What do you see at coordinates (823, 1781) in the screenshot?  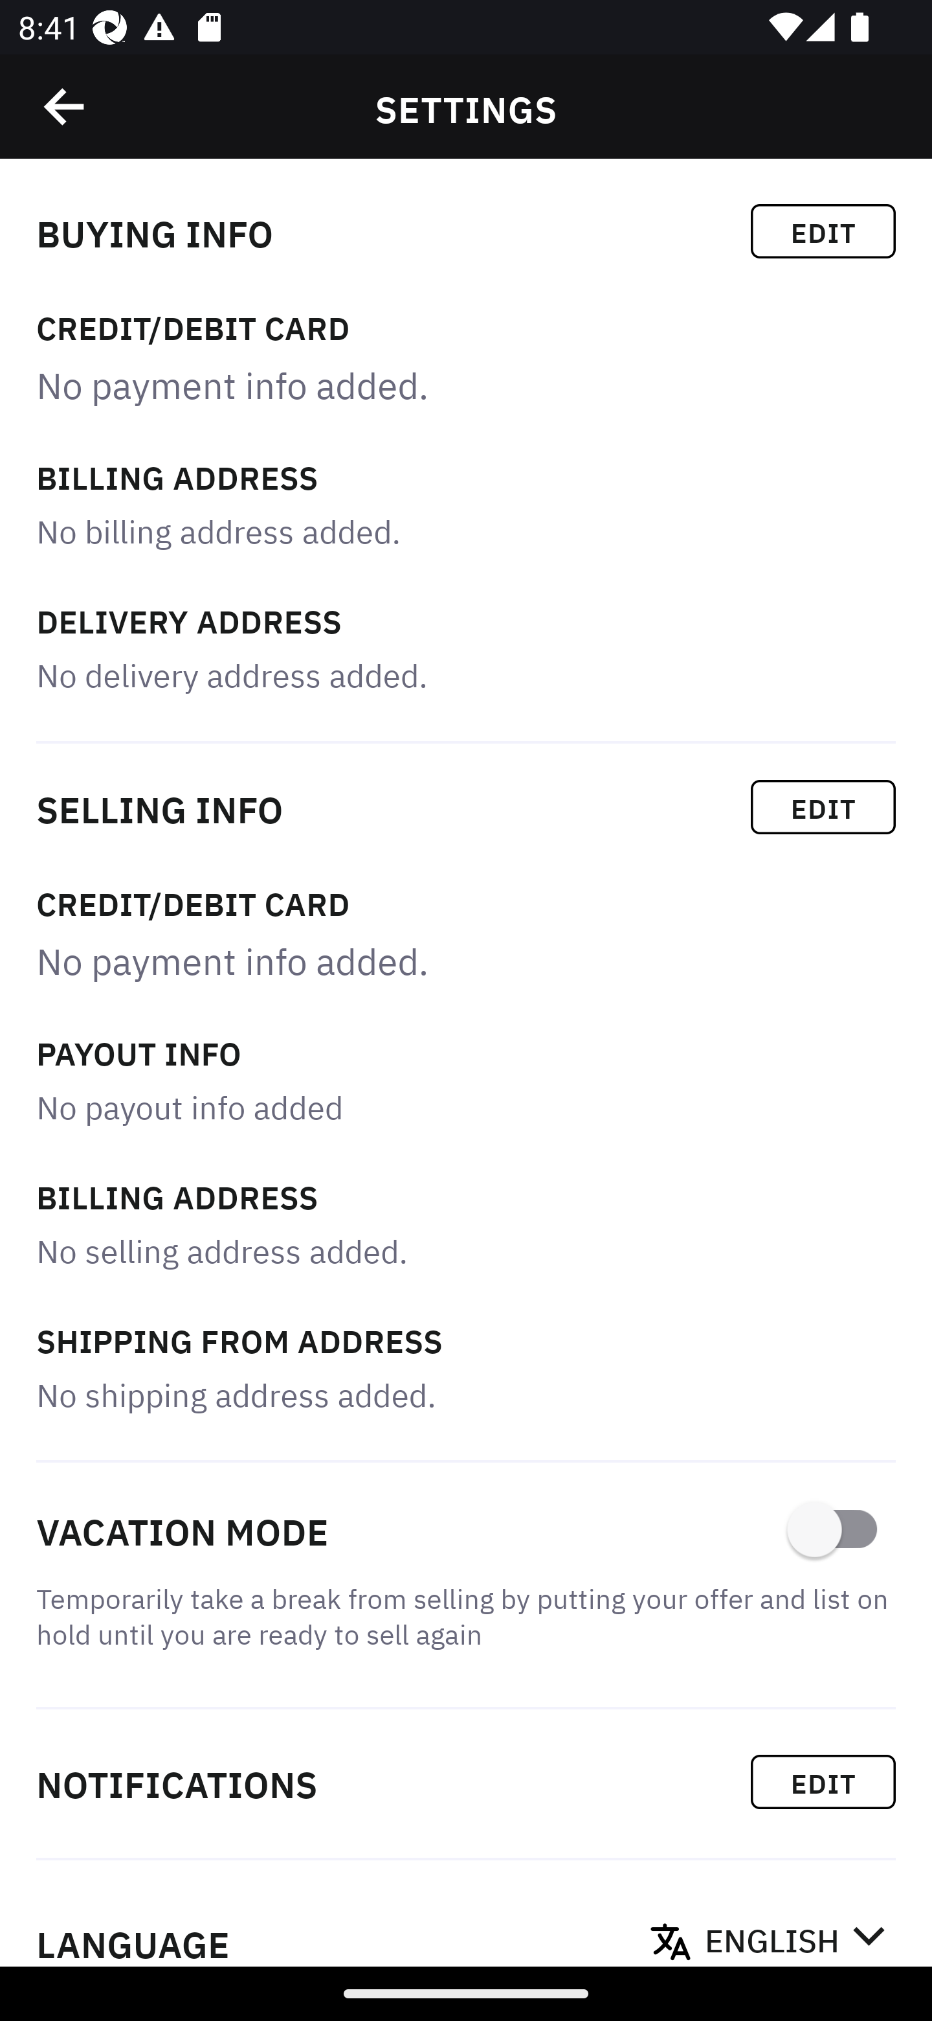 I see `EDIT` at bounding box center [823, 1781].